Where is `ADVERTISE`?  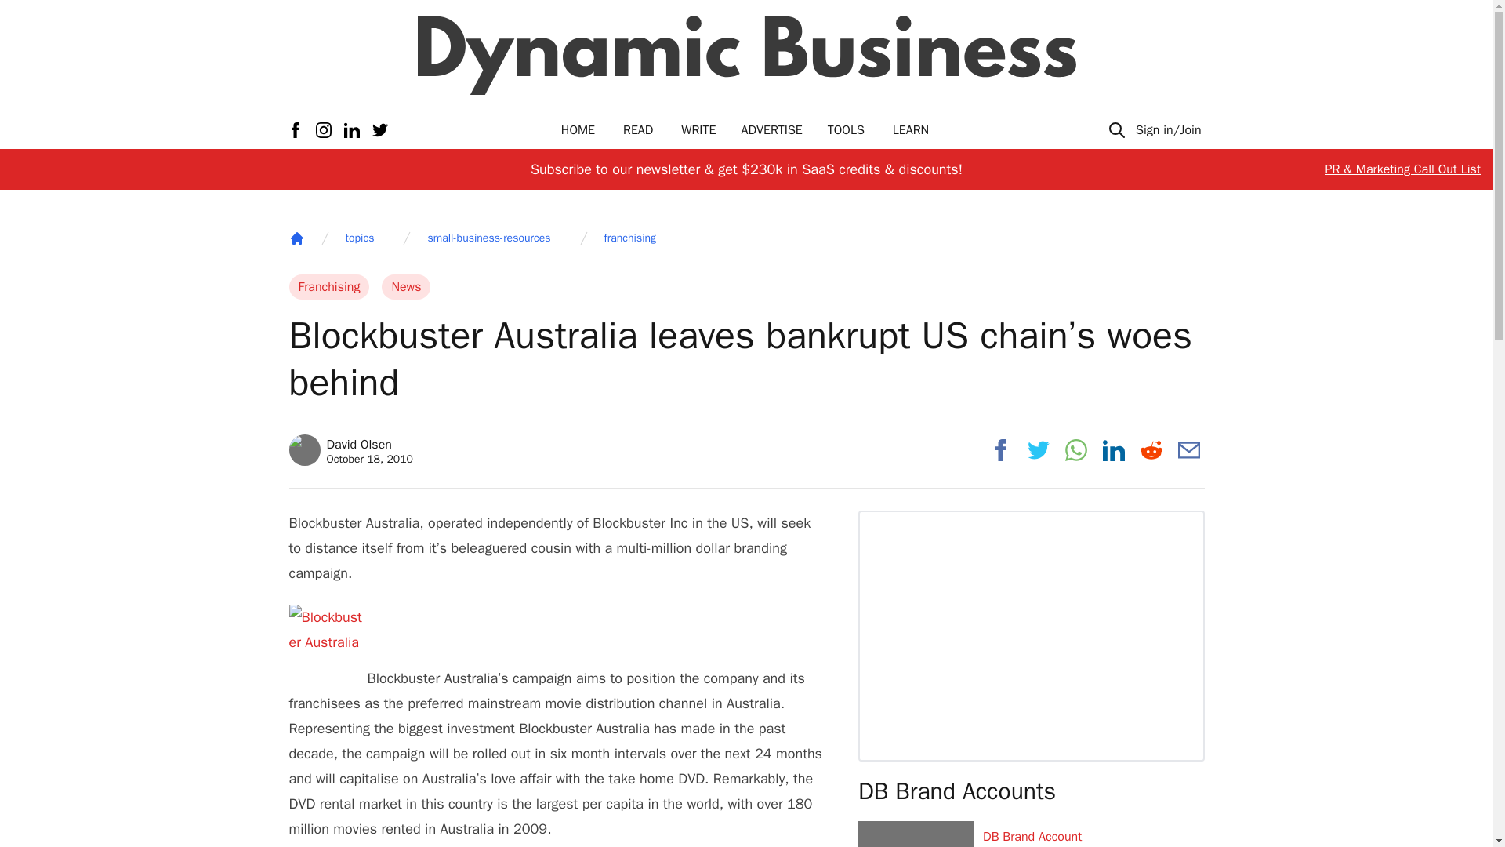
ADVERTISE is located at coordinates (296, 238).